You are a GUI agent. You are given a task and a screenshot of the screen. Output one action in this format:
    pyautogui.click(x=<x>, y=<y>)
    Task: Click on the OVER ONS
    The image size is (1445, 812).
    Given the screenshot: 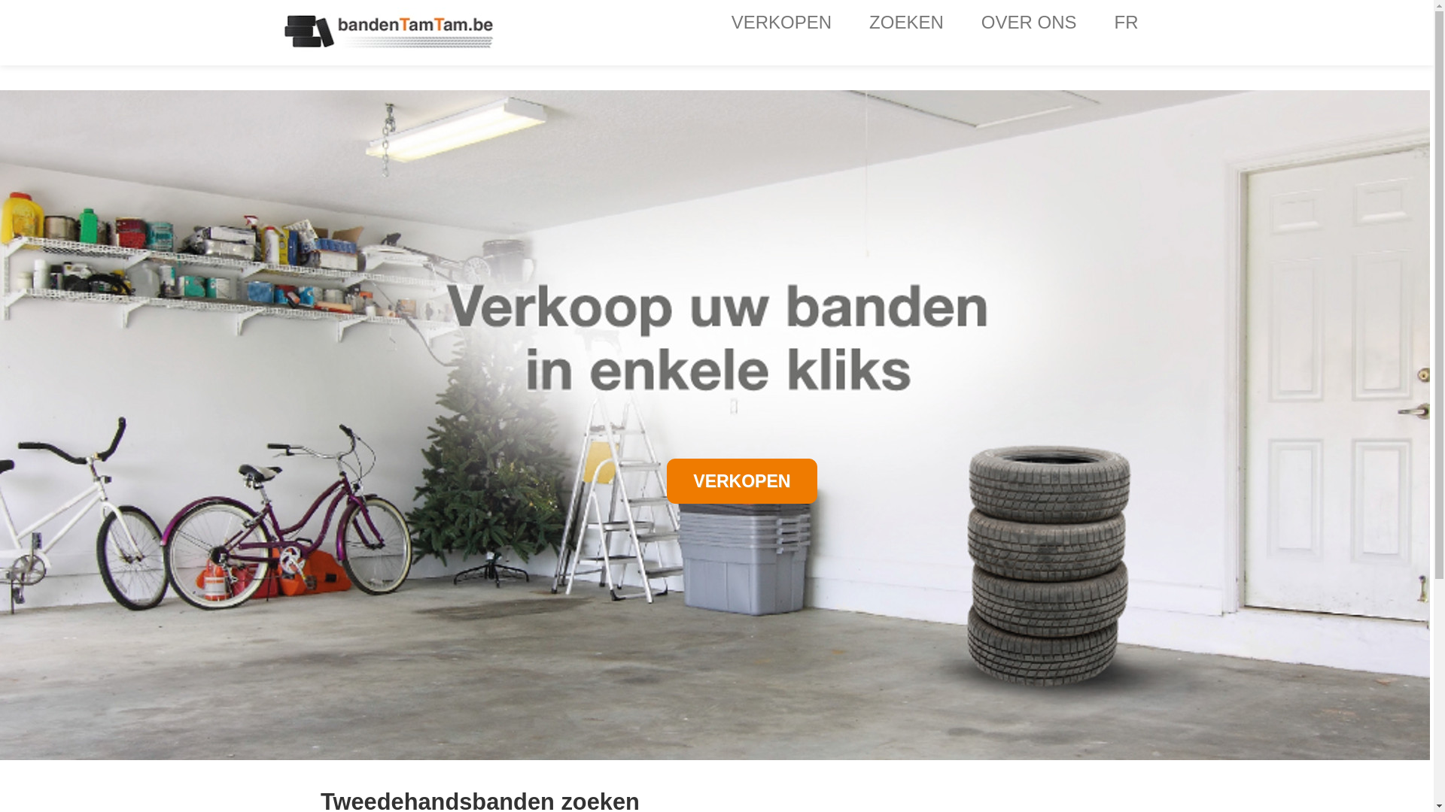 What is the action you would take?
    pyautogui.click(x=1030, y=19)
    